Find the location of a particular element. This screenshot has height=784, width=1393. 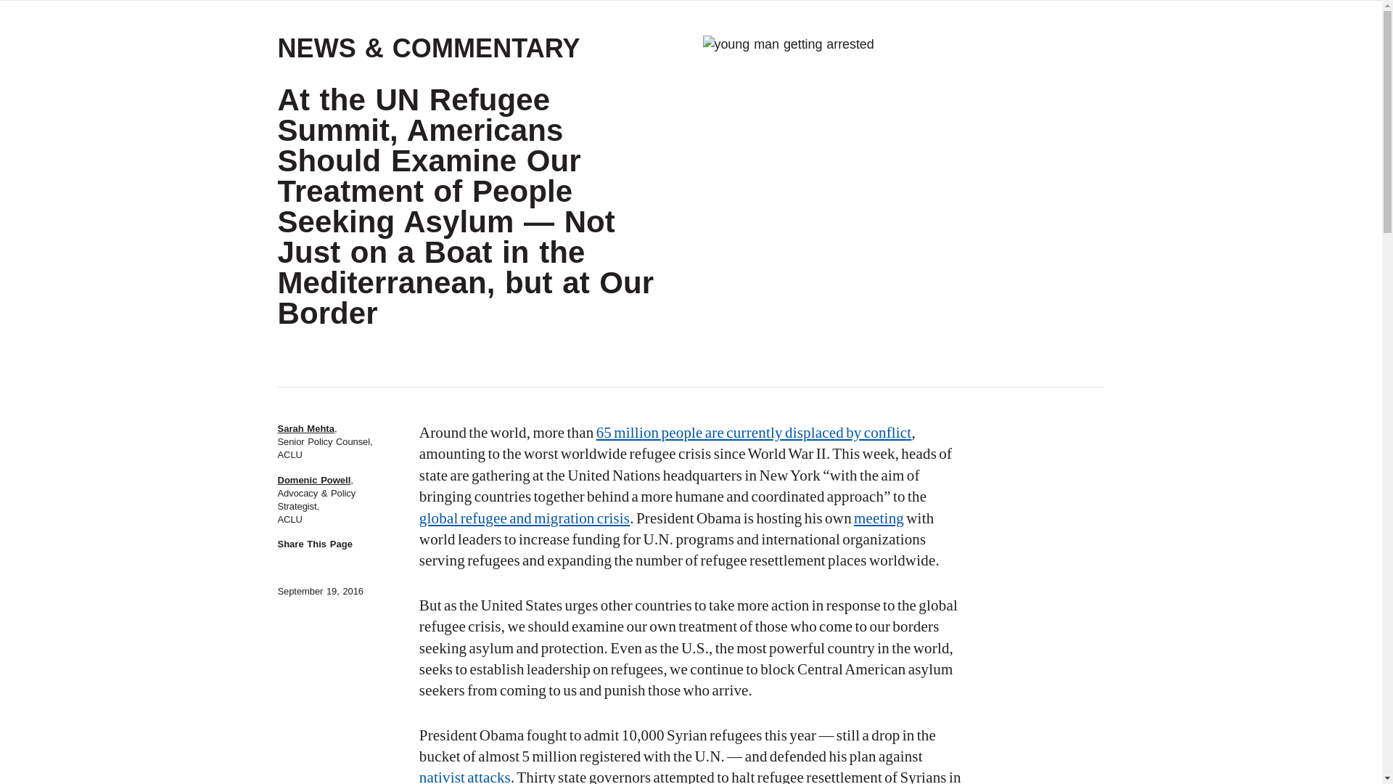

nativist attacks is located at coordinates (464, 777).